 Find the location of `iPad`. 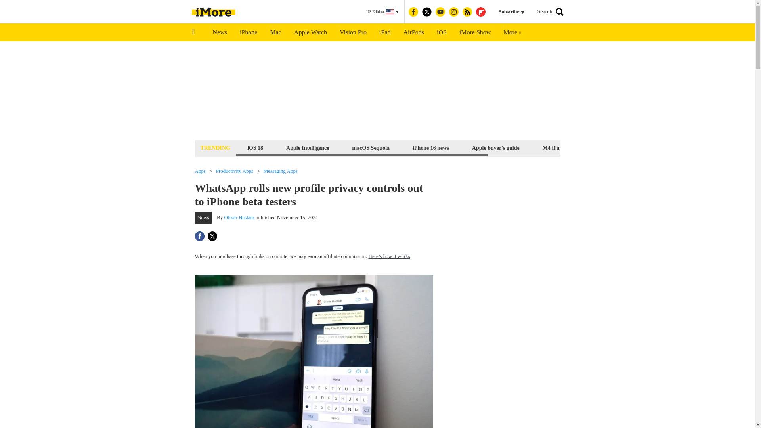

iPad is located at coordinates (384, 32).